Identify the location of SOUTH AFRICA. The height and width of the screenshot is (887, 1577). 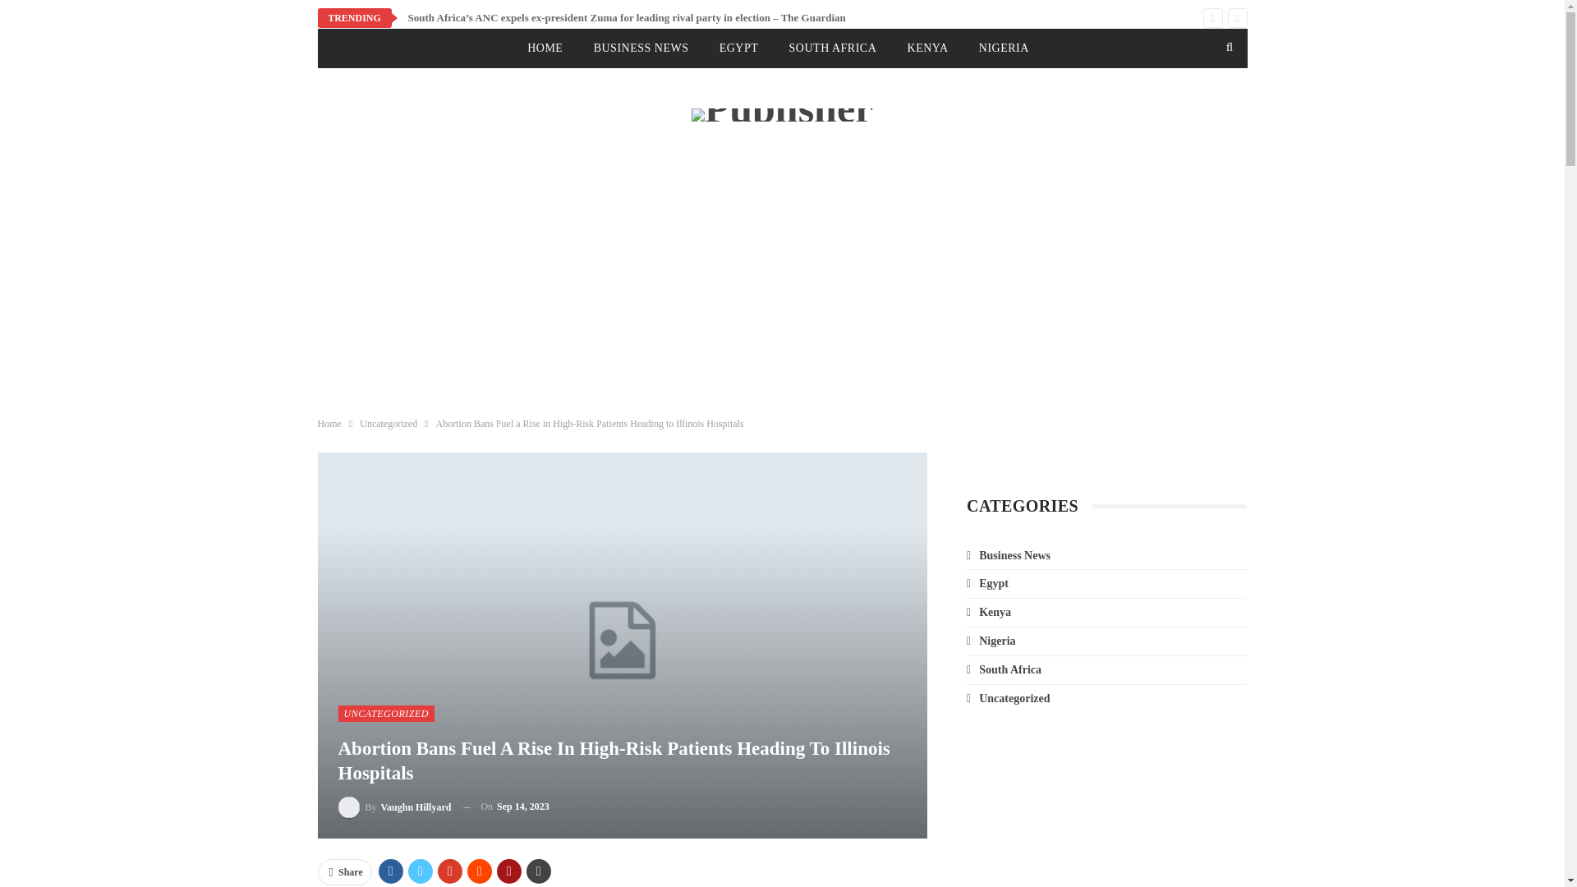
(833, 48).